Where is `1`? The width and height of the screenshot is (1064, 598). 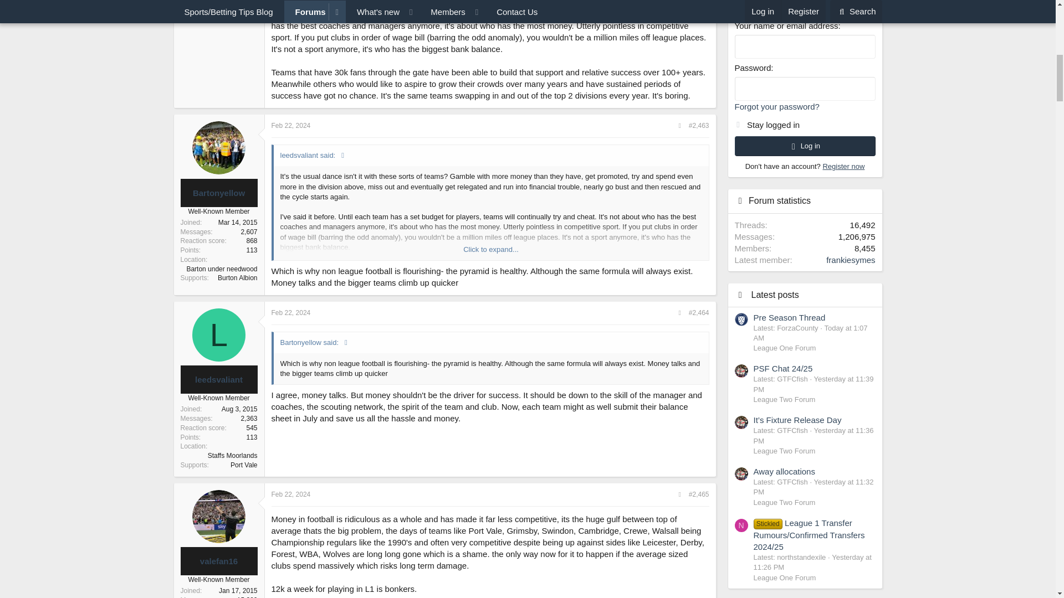
1 is located at coordinates (737, 122).